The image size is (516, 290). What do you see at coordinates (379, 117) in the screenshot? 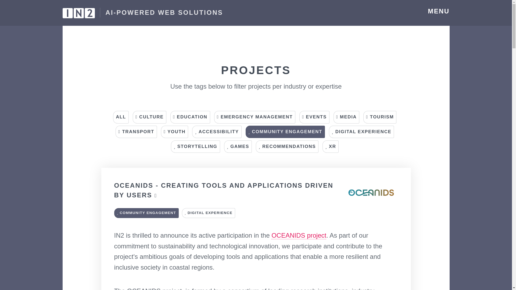
I see `TOURISM` at bounding box center [379, 117].